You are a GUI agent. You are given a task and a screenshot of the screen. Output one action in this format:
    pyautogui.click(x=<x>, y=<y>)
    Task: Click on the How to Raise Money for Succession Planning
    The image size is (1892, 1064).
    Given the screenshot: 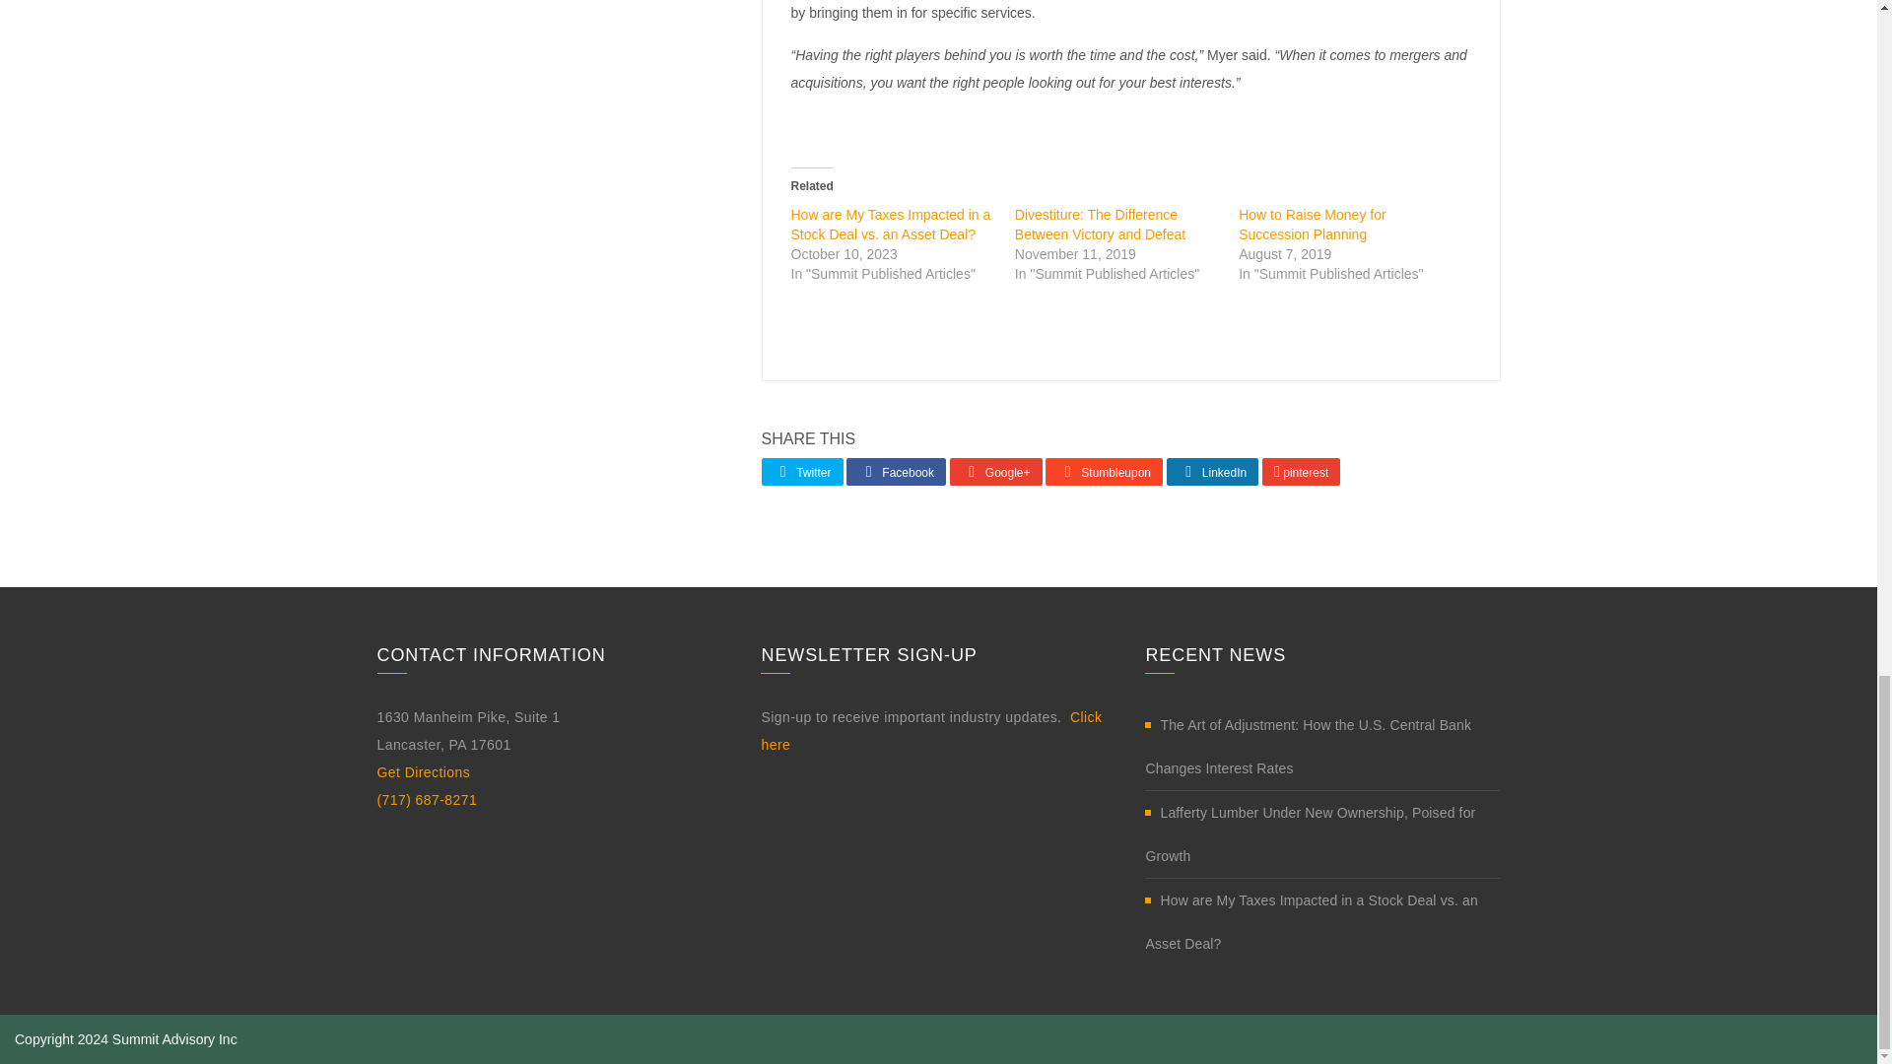 What is the action you would take?
    pyautogui.click(x=1312, y=225)
    